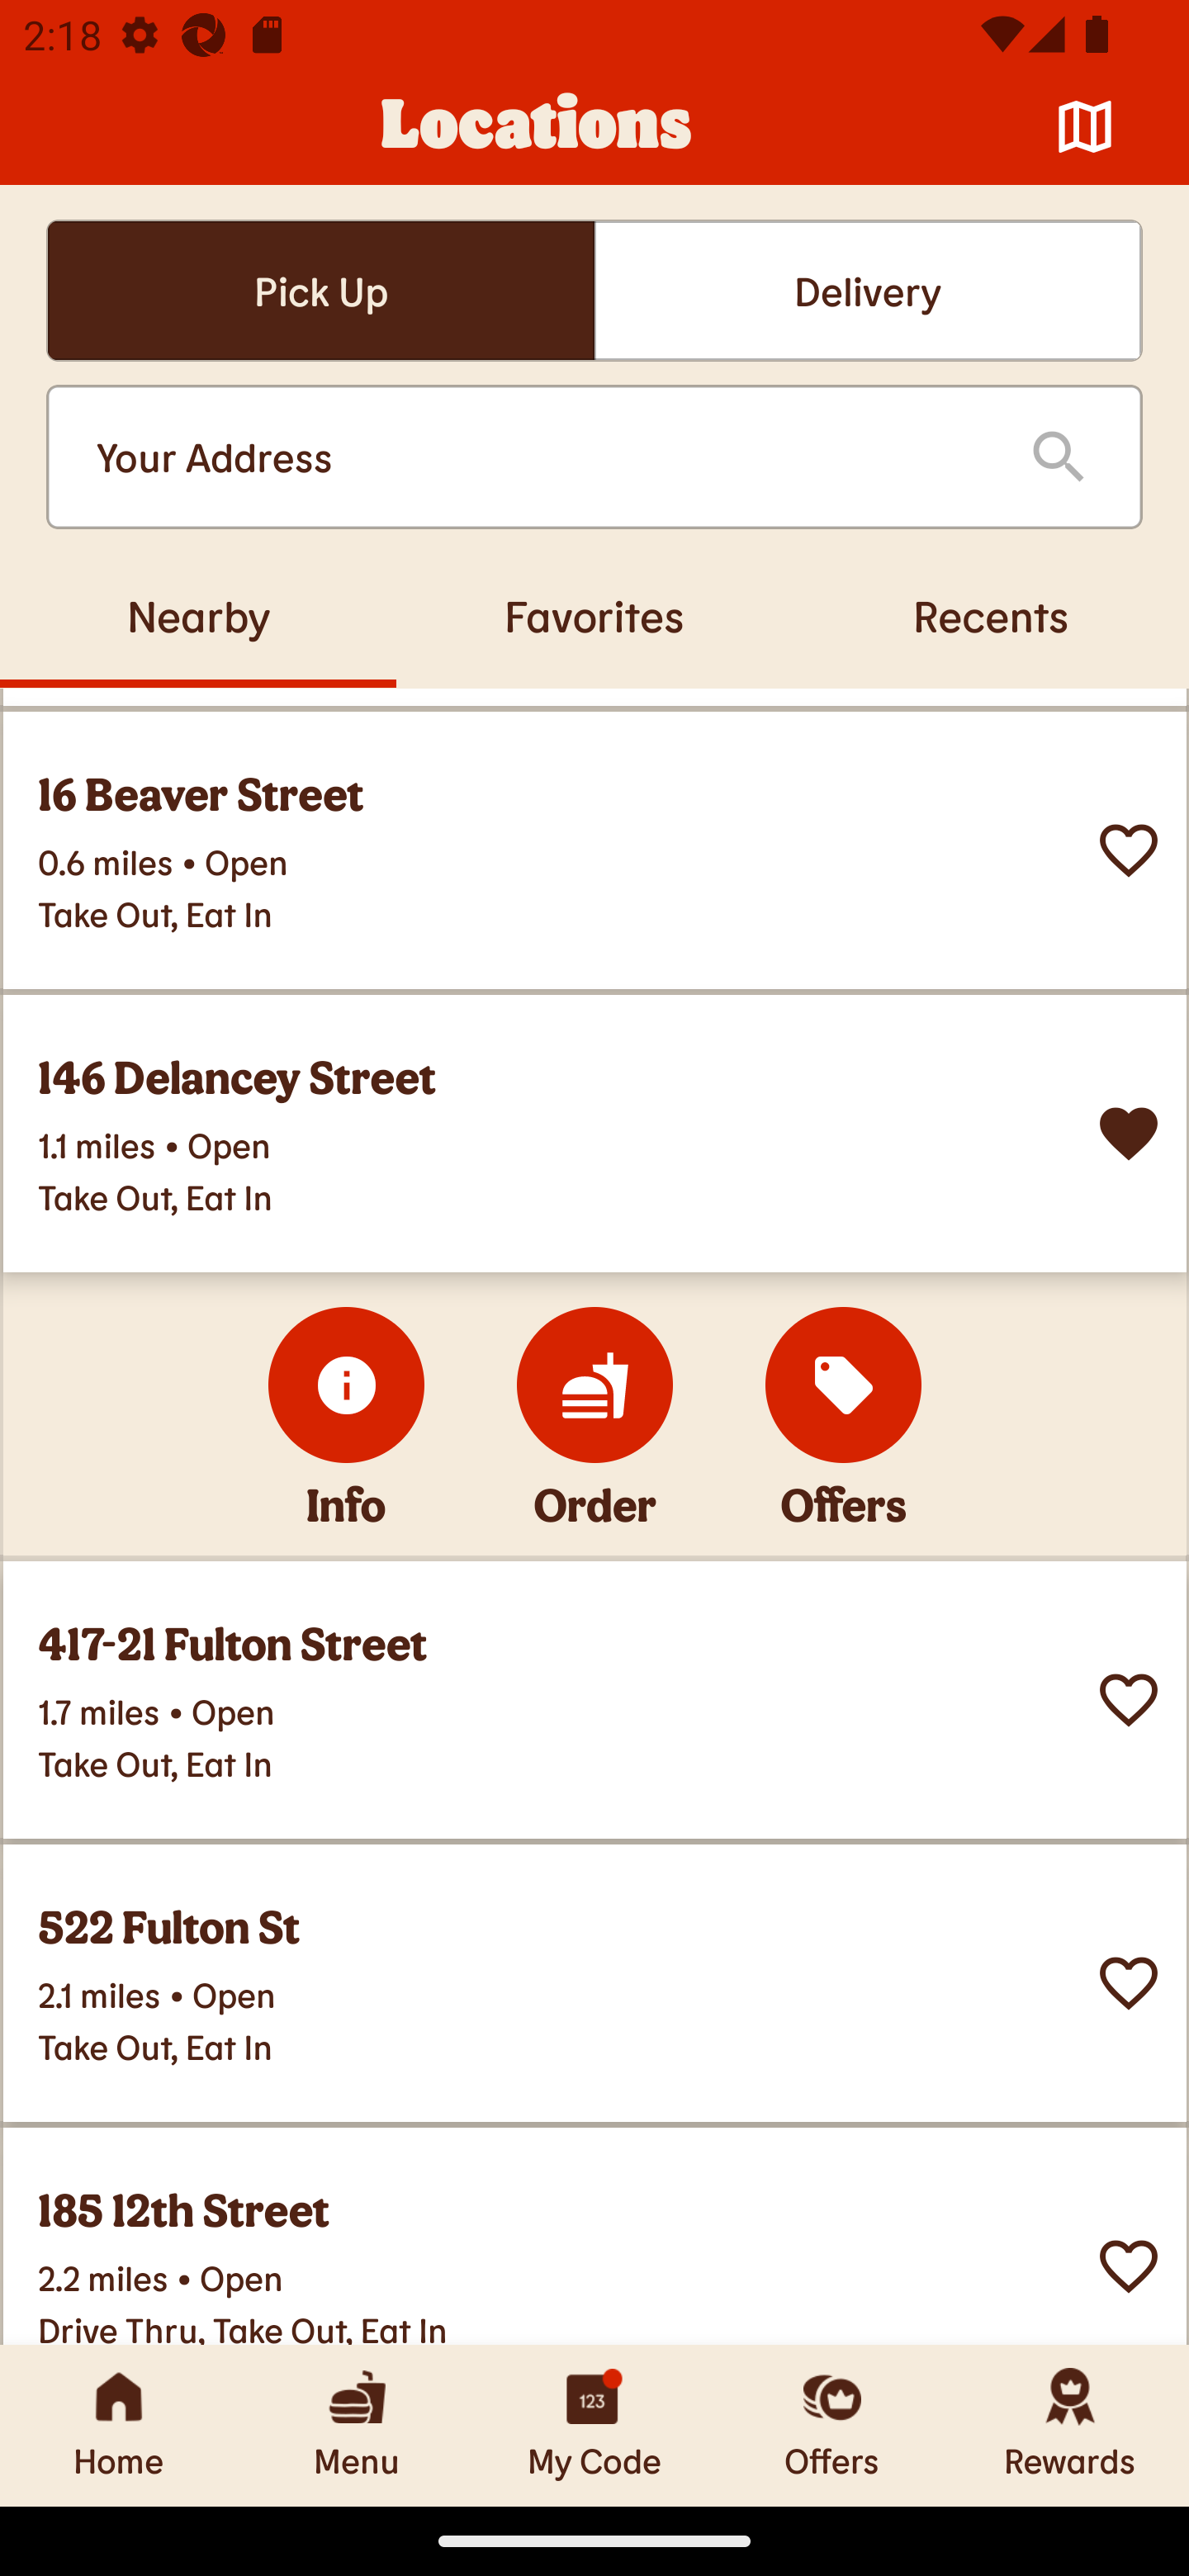 Image resolution: width=1189 pixels, height=2576 pixels. What do you see at coordinates (537, 457) in the screenshot?
I see `Your Address` at bounding box center [537, 457].